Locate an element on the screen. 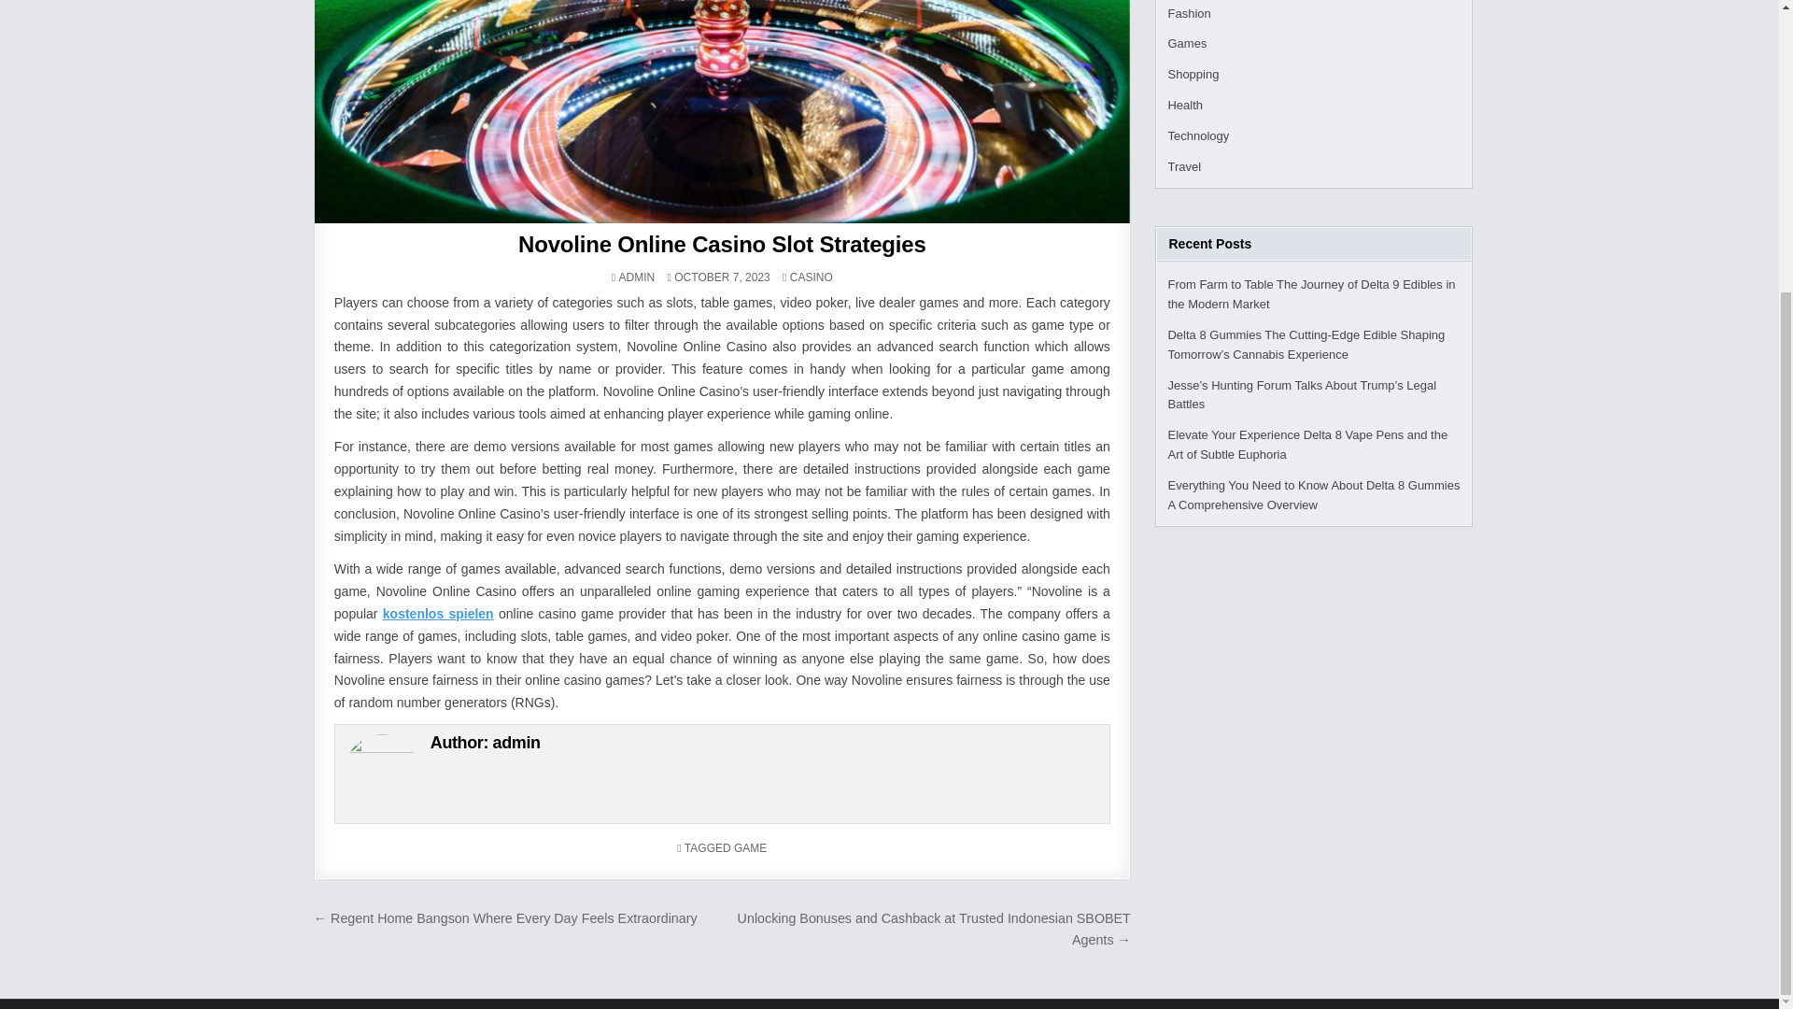  Games is located at coordinates (1186, 43).